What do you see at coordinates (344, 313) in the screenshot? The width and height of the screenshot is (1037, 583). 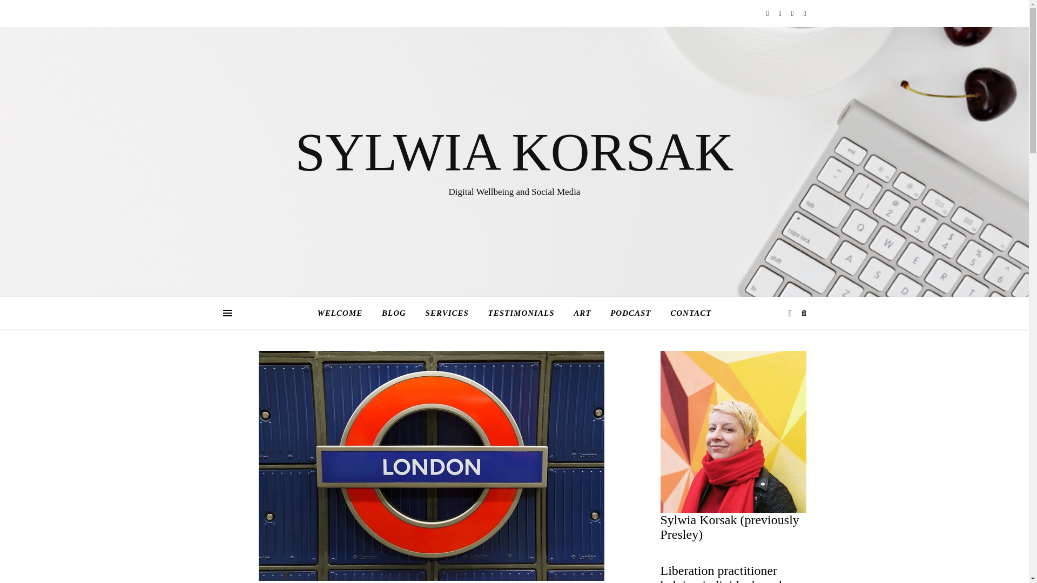 I see `WELCOME` at bounding box center [344, 313].